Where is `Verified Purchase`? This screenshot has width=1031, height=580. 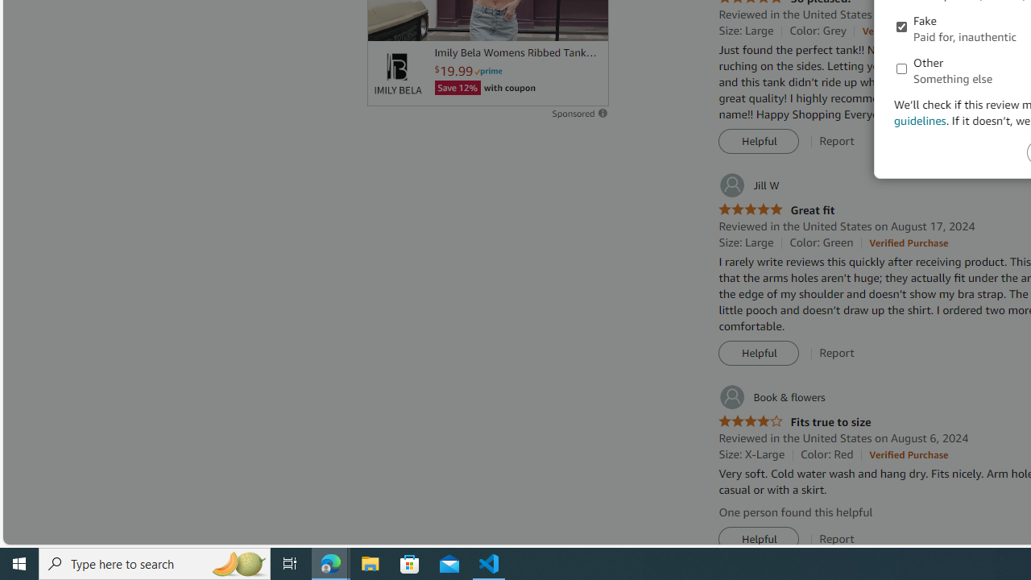 Verified Purchase is located at coordinates (909, 454).